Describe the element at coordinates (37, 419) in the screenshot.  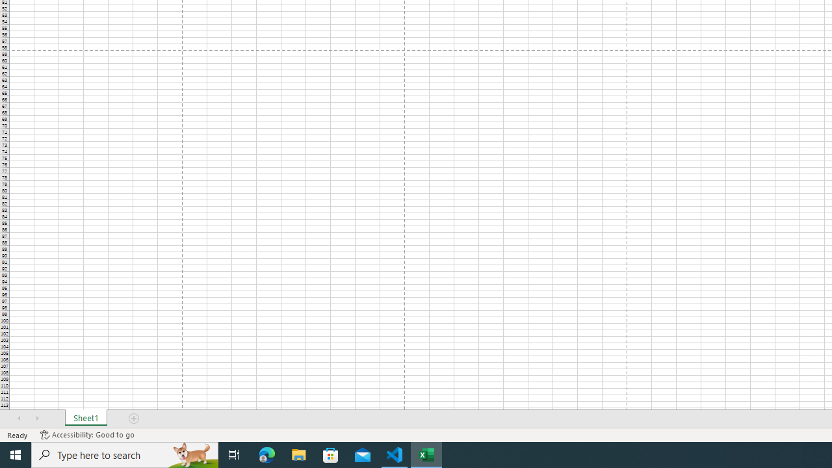
I see `Scroll Right` at that location.